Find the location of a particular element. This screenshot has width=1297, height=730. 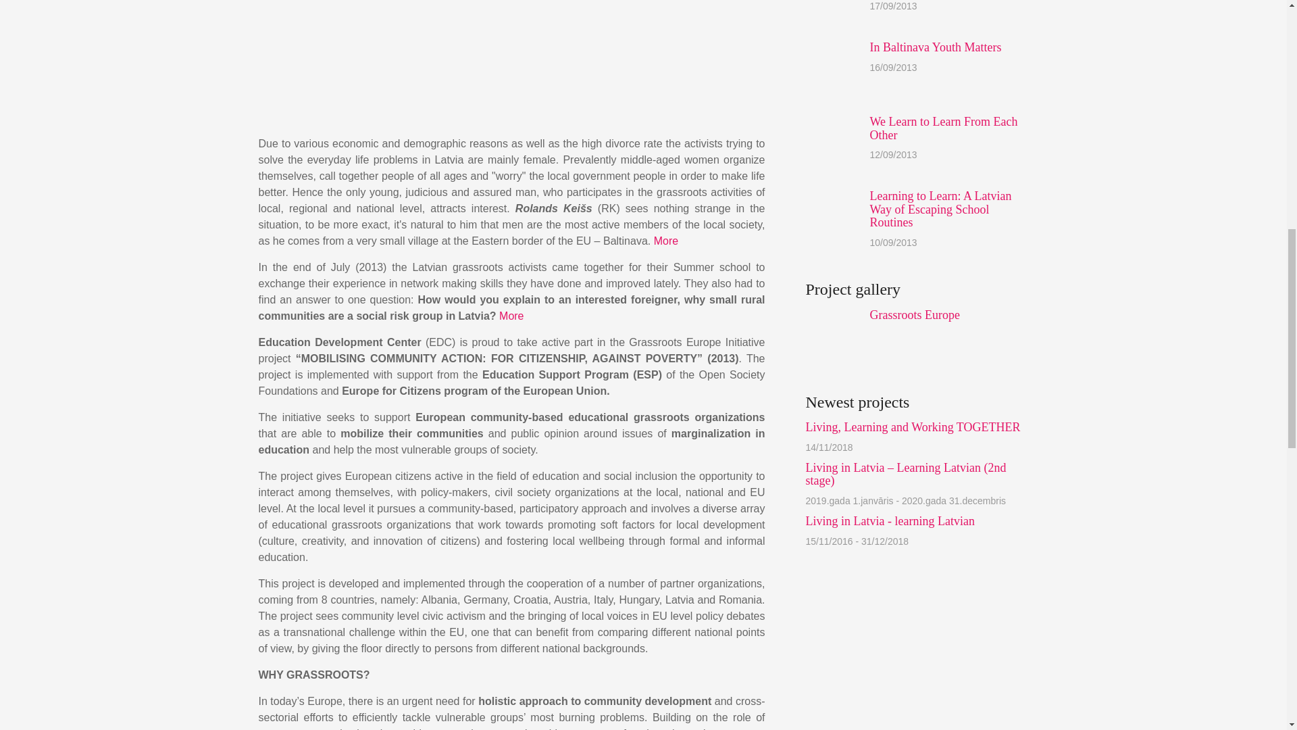

More is located at coordinates (666, 241).